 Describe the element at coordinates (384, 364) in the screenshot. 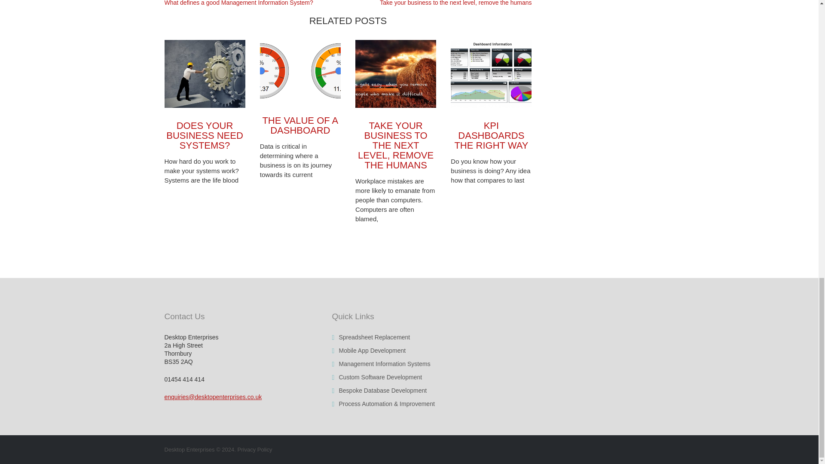

I see `Management Information Systems` at that location.